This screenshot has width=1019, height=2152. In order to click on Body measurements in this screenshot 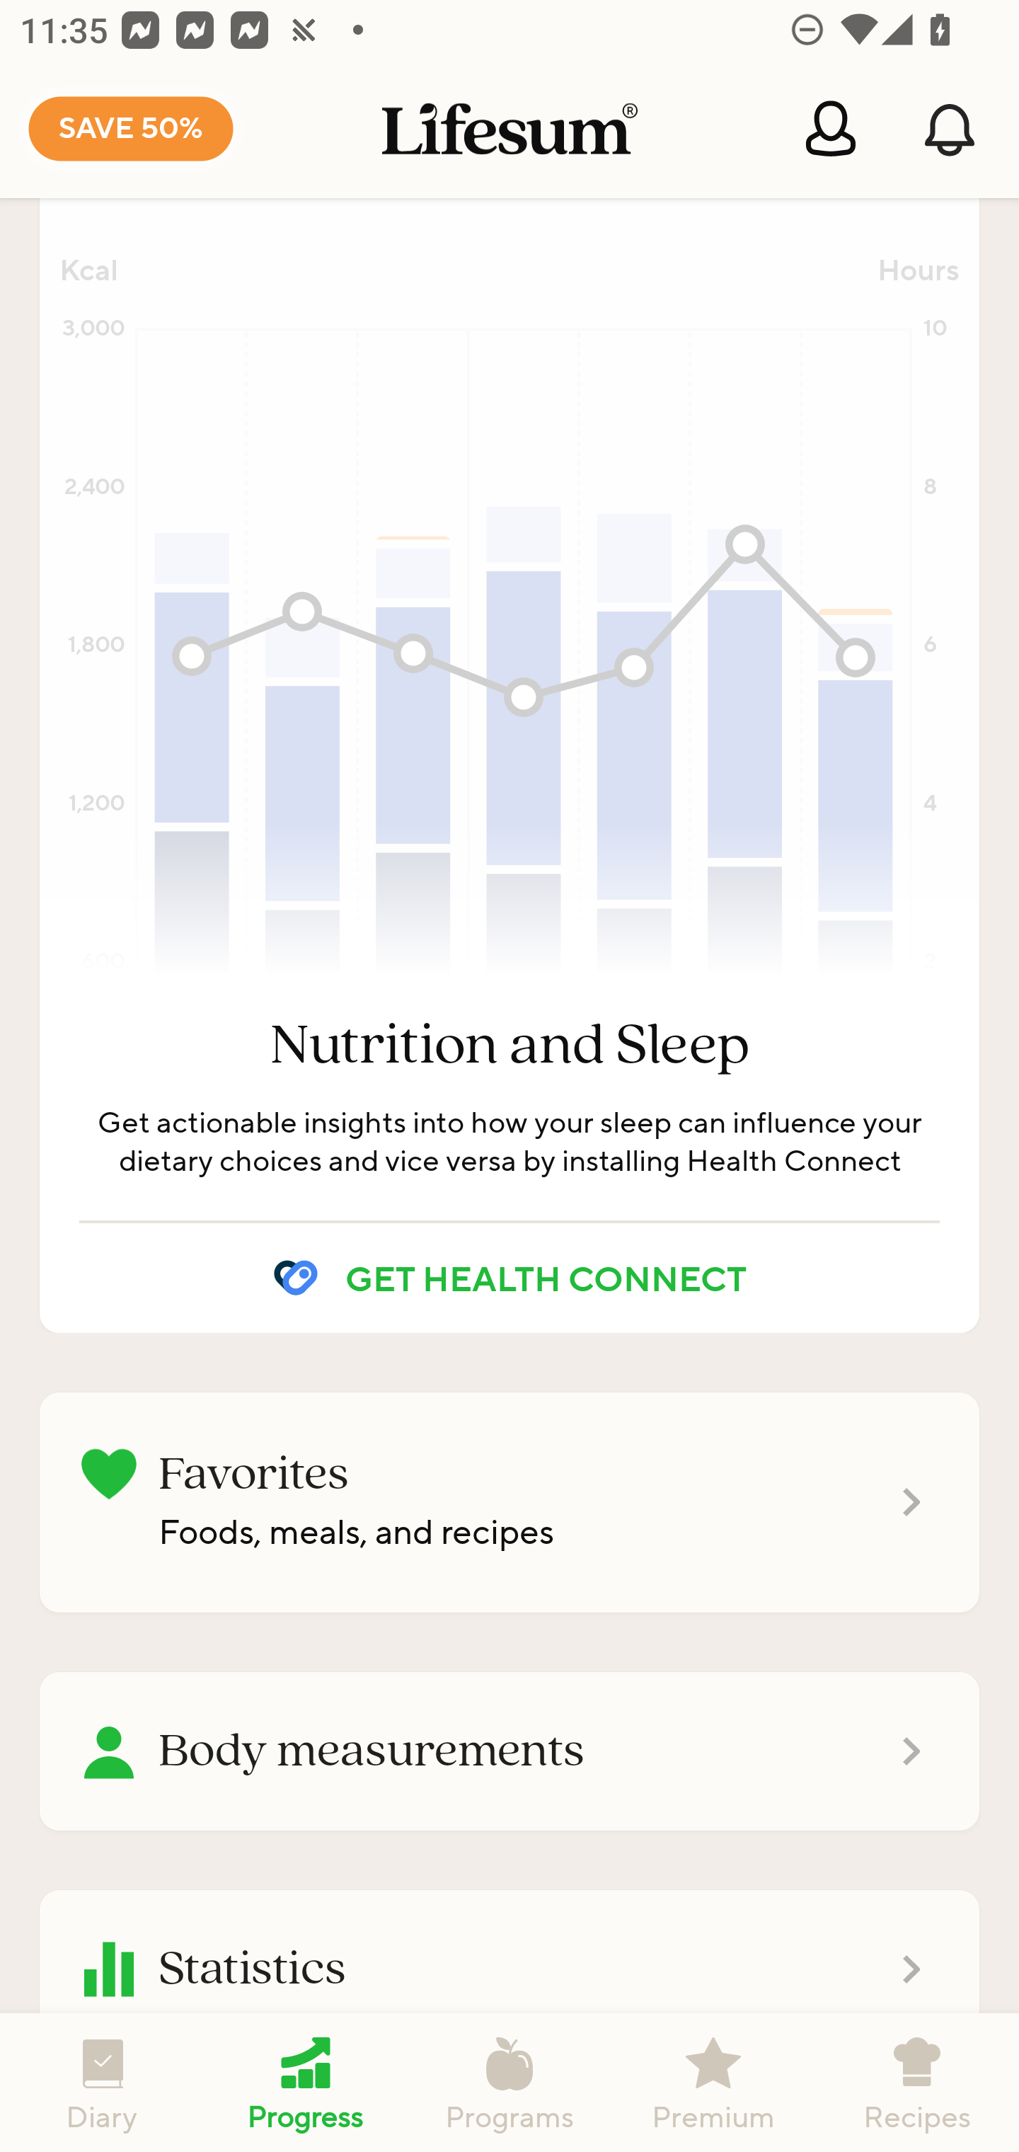, I will do `click(509, 1751)`.